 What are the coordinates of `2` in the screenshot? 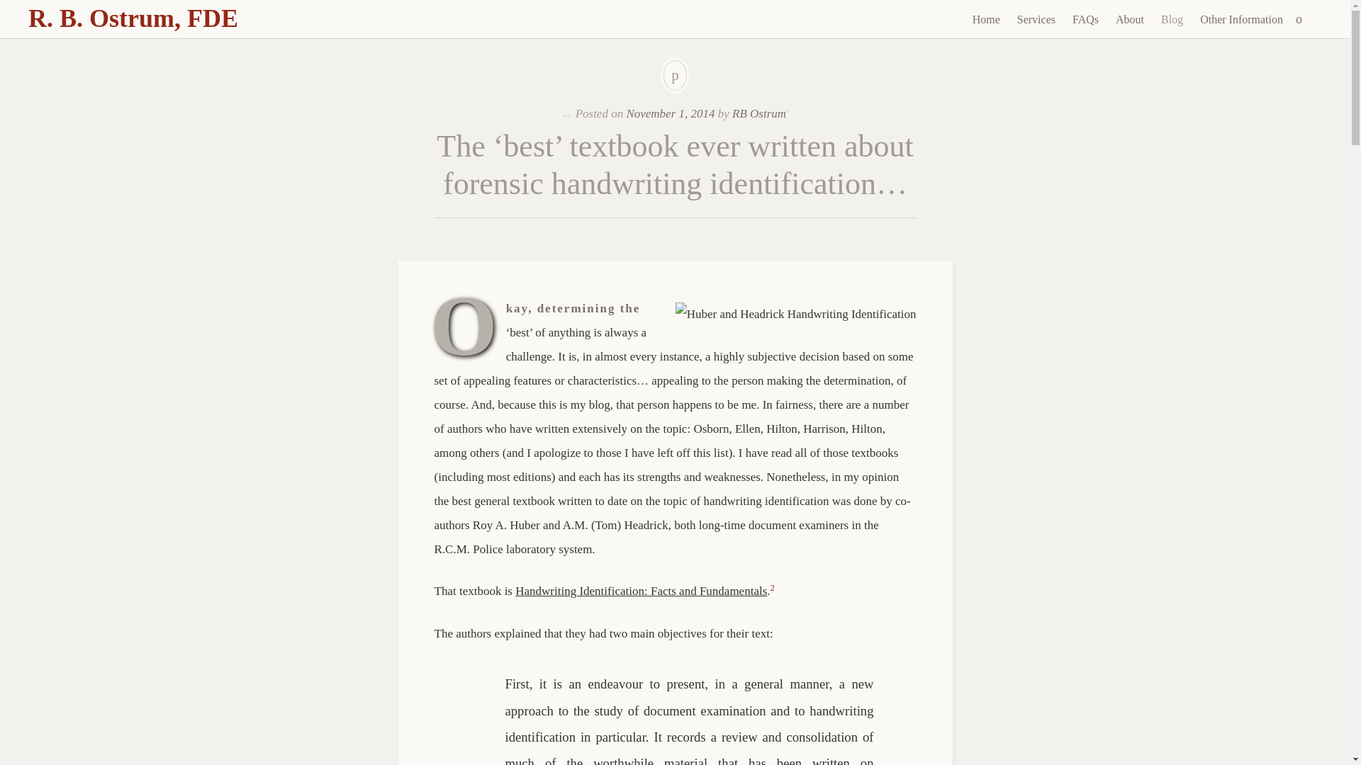 It's located at (772, 591).